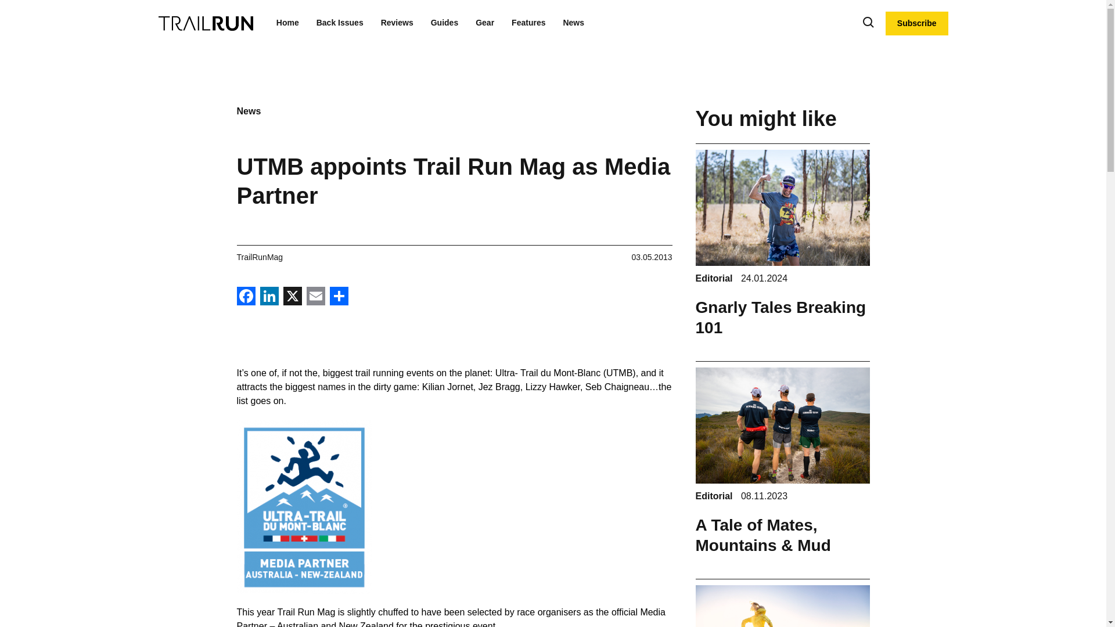 This screenshot has width=1115, height=627. What do you see at coordinates (397, 23) in the screenshot?
I see `Reviews` at bounding box center [397, 23].